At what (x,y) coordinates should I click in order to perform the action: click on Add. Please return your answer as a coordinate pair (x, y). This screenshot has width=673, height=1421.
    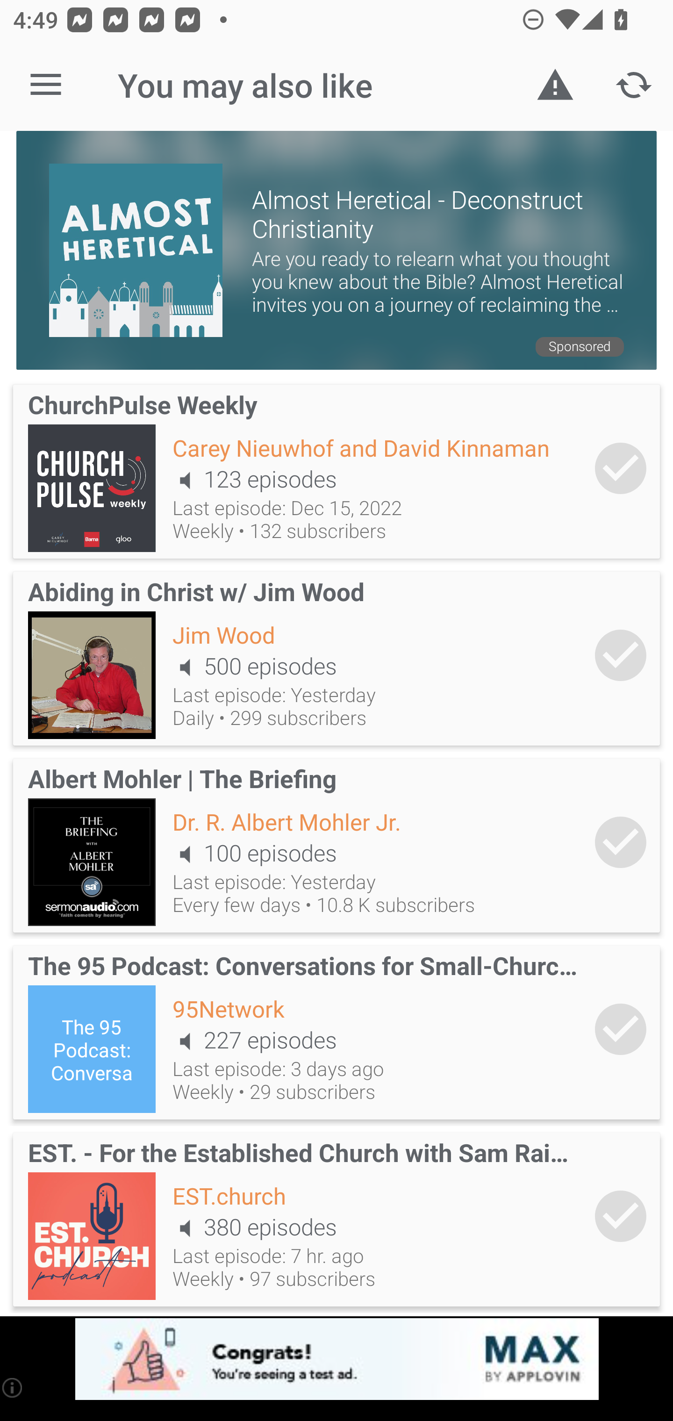
    Looking at the image, I should click on (621, 468).